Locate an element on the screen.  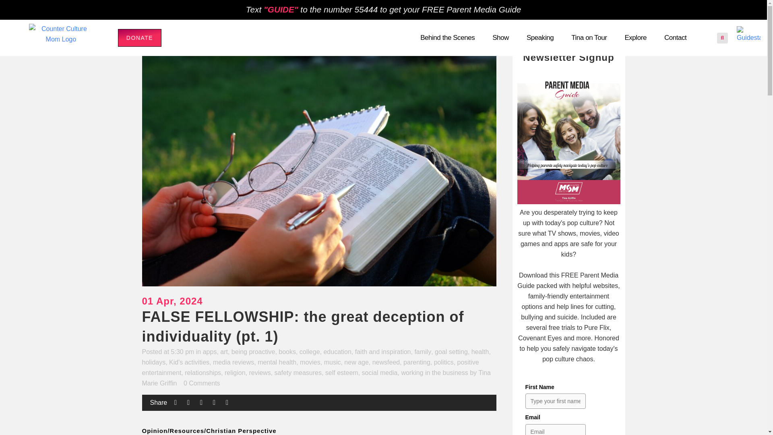
DONATE is located at coordinates (140, 38).